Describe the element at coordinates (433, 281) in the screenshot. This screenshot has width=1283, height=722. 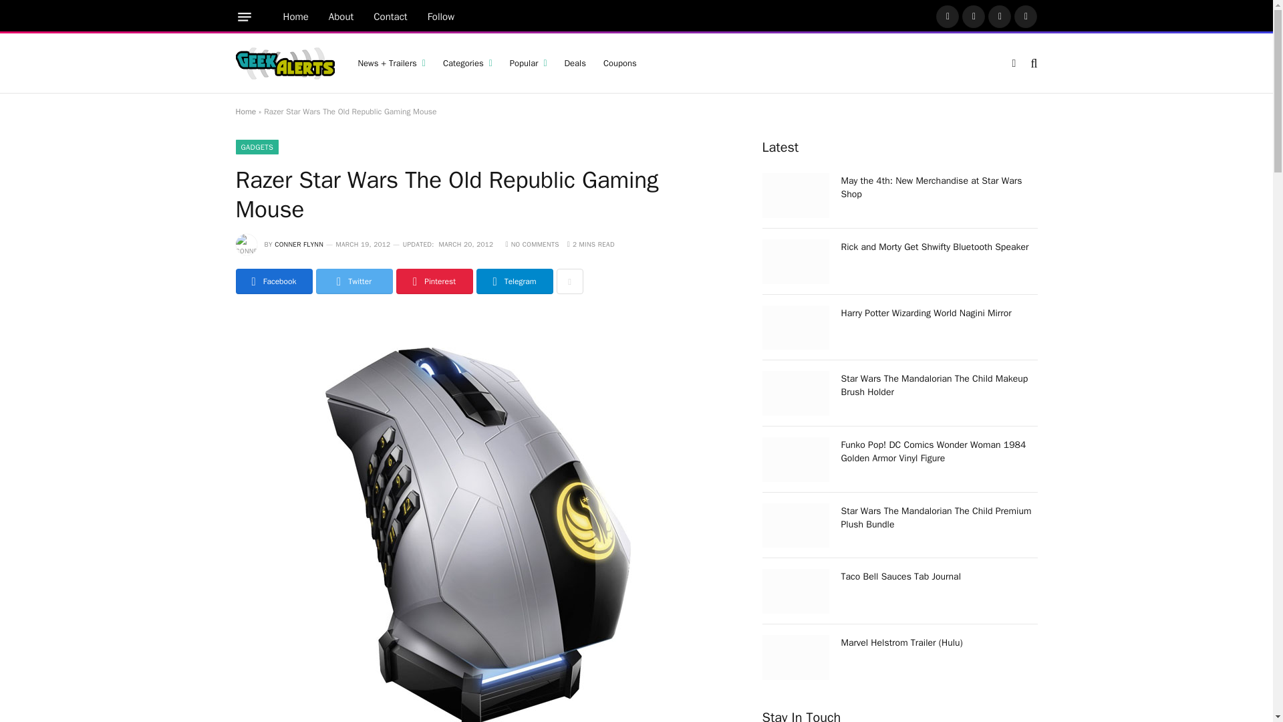
I see `Share on Pinterest` at that location.